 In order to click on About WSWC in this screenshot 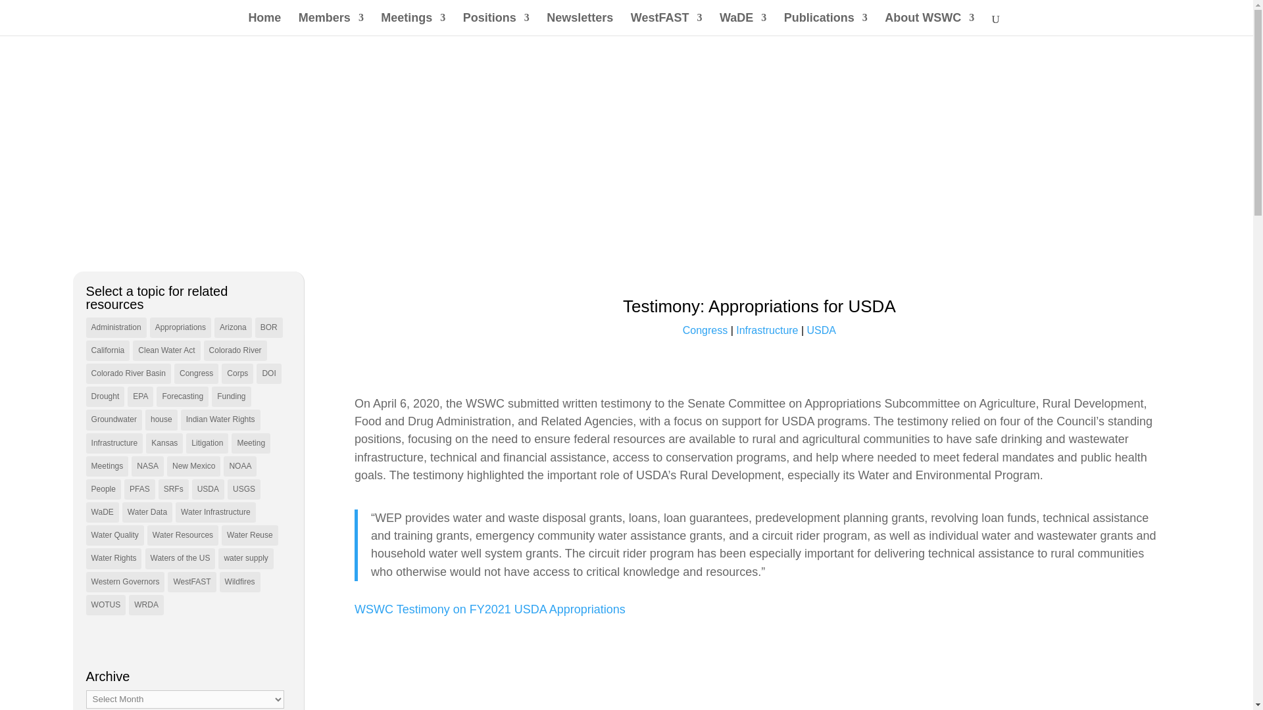, I will do `click(929, 24)`.